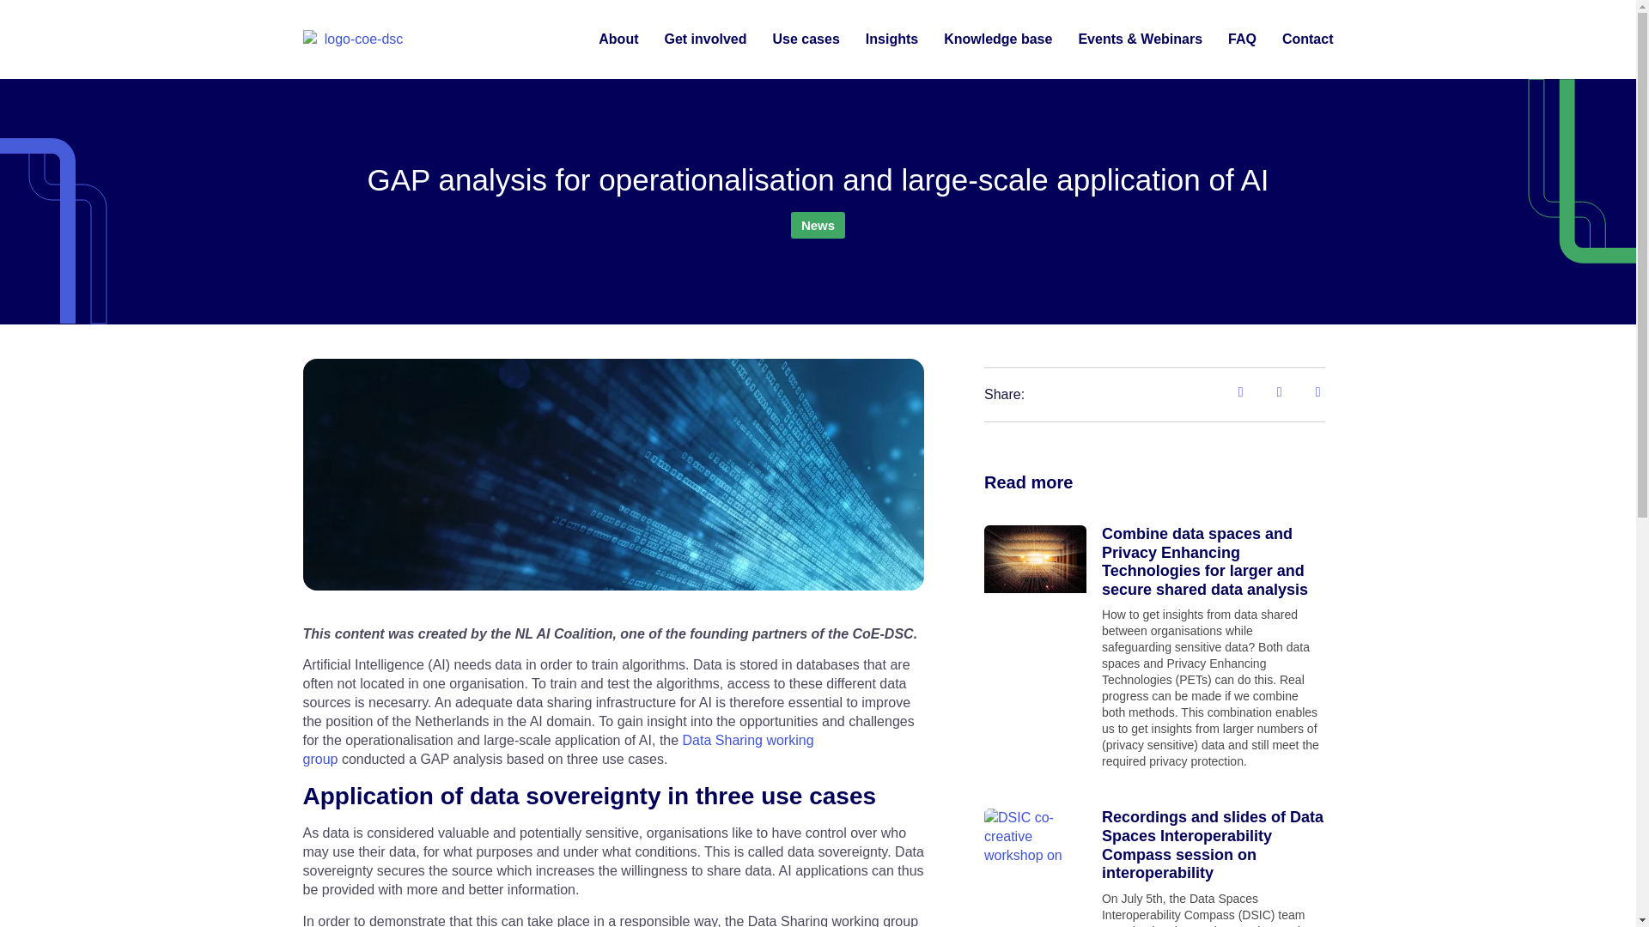 This screenshot has height=927, width=1649. What do you see at coordinates (997, 39) in the screenshot?
I see `Knowledge base` at bounding box center [997, 39].